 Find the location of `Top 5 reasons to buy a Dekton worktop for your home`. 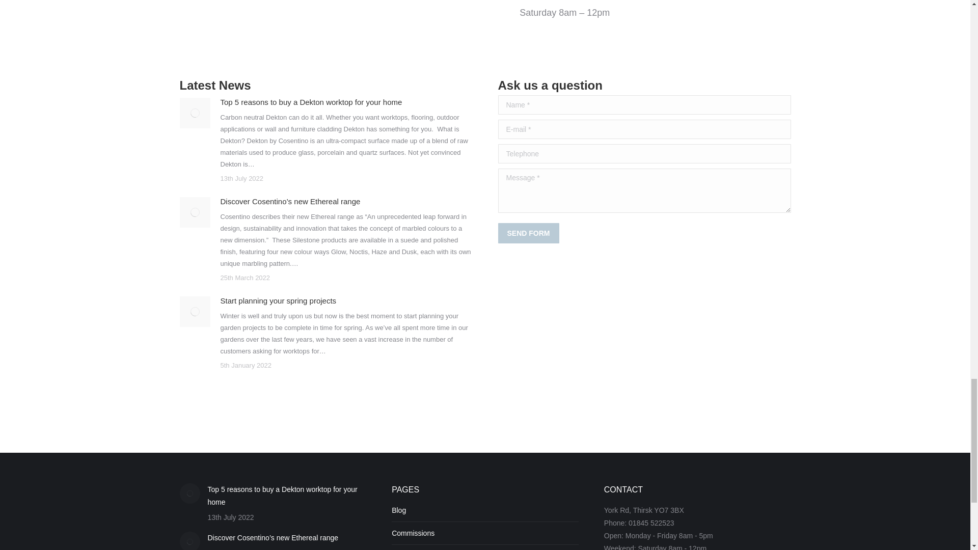

Top 5 reasons to buy a Dekton worktop for your home is located at coordinates (287, 496).